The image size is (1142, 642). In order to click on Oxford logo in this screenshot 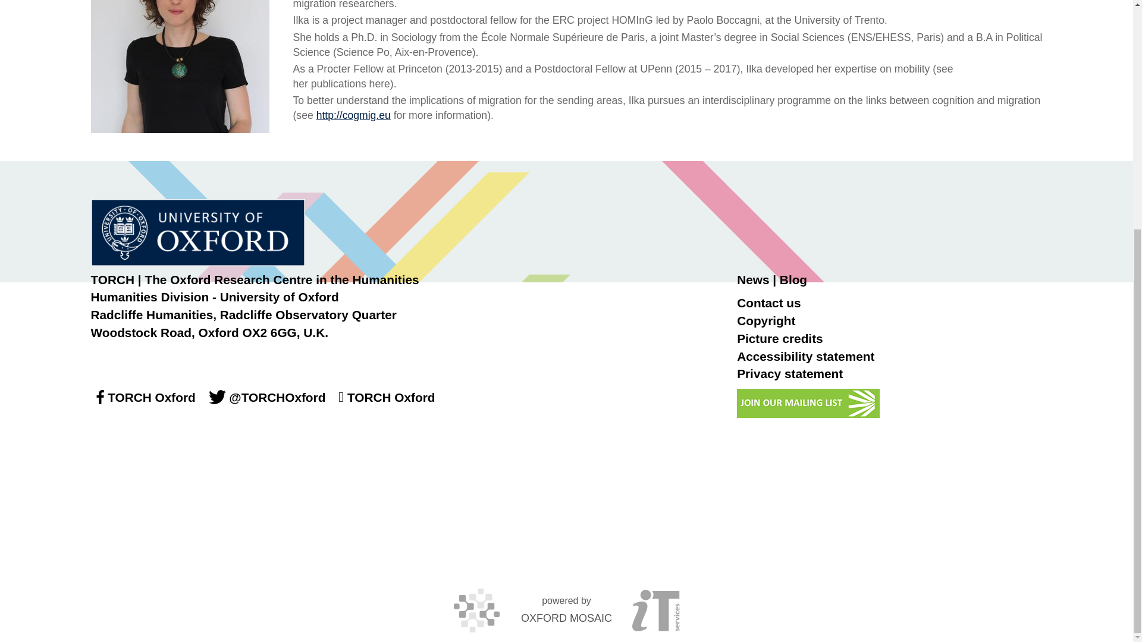, I will do `click(197, 232)`.